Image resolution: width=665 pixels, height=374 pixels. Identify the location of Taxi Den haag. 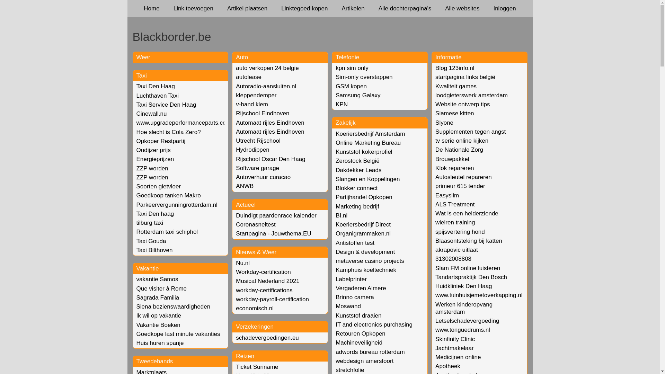
(155, 214).